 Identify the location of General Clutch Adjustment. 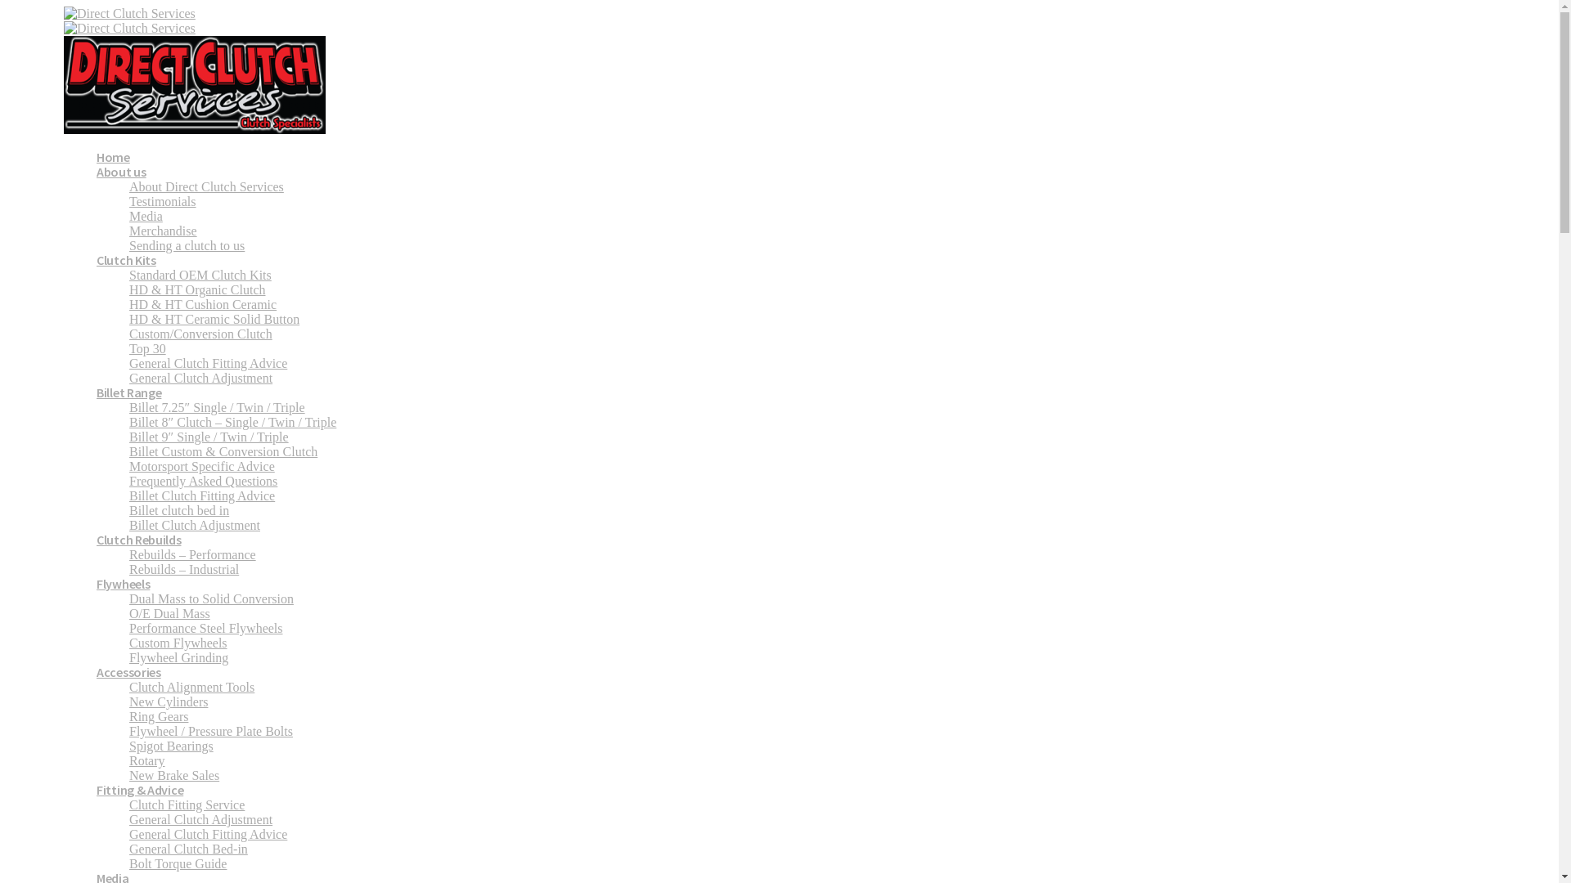
(201, 819).